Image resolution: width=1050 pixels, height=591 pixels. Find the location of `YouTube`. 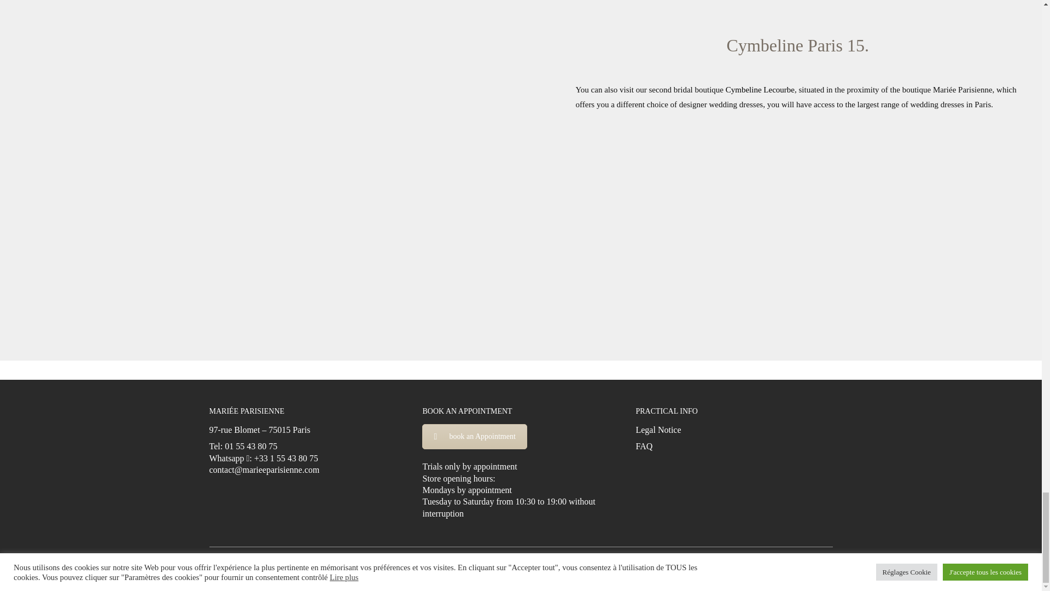

YouTube is located at coordinates (685, 566).